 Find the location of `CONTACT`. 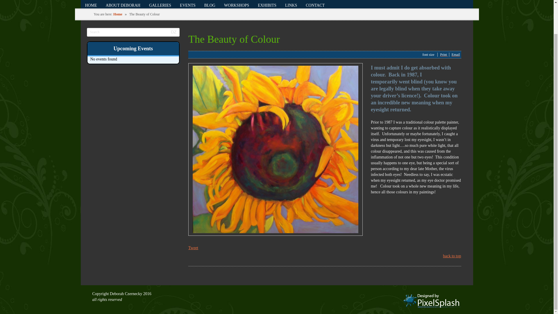

CONTACT is located at coordinates (315, 5).